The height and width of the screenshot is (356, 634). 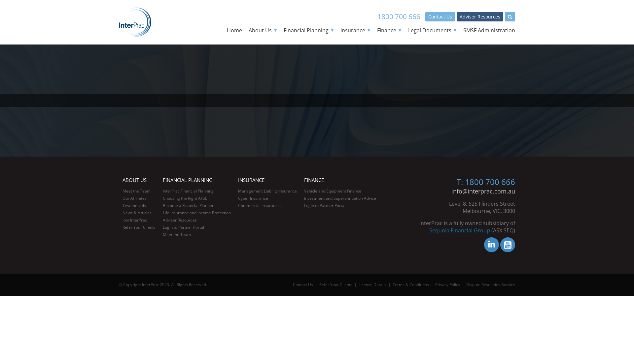 I want to click on Refer Your Clients, so click(x=139, y=227).